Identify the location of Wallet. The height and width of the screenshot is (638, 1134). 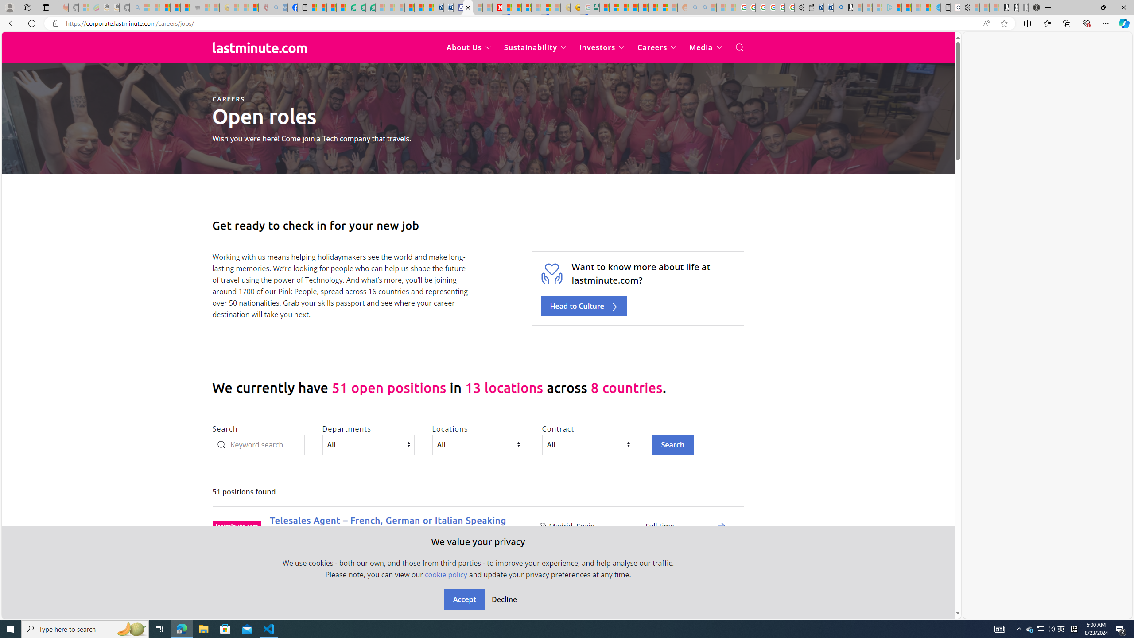
(809, 8).